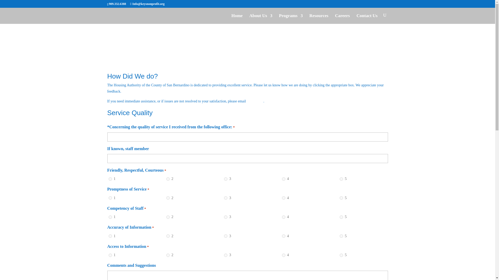 The image size is (499, 280). What do you see at coordinates (255, 101) in the screenshot?
I see `Email Ana Gamiz` at bounding box center [255, 101].